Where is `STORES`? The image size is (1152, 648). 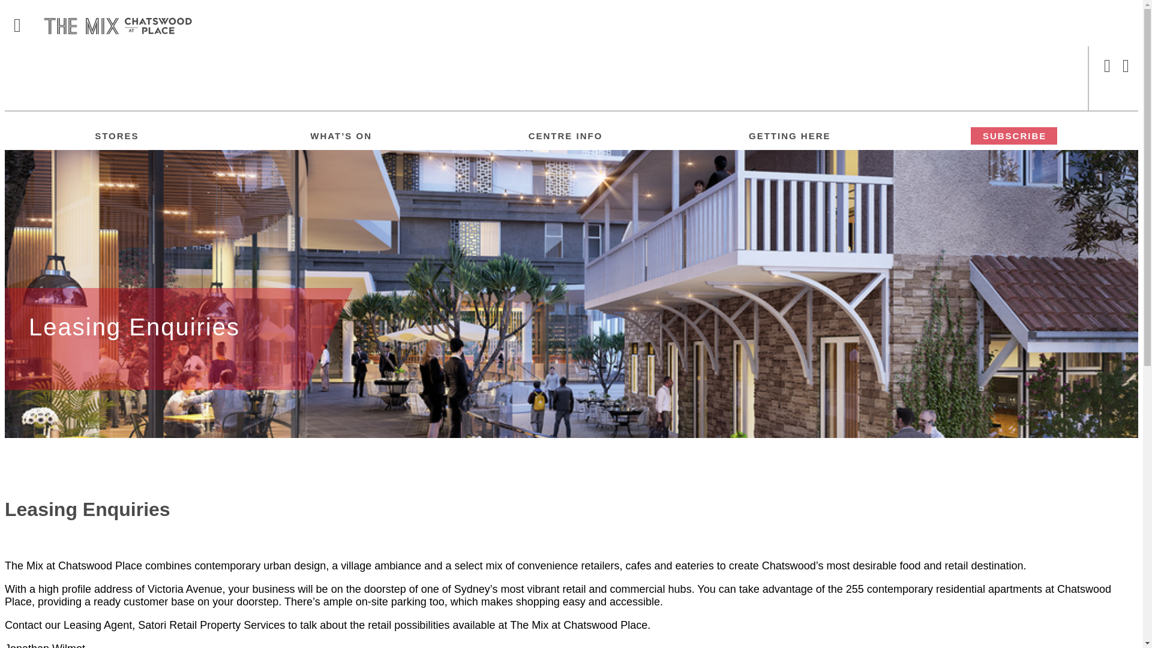 STORES is located at coordinates (116, 136).